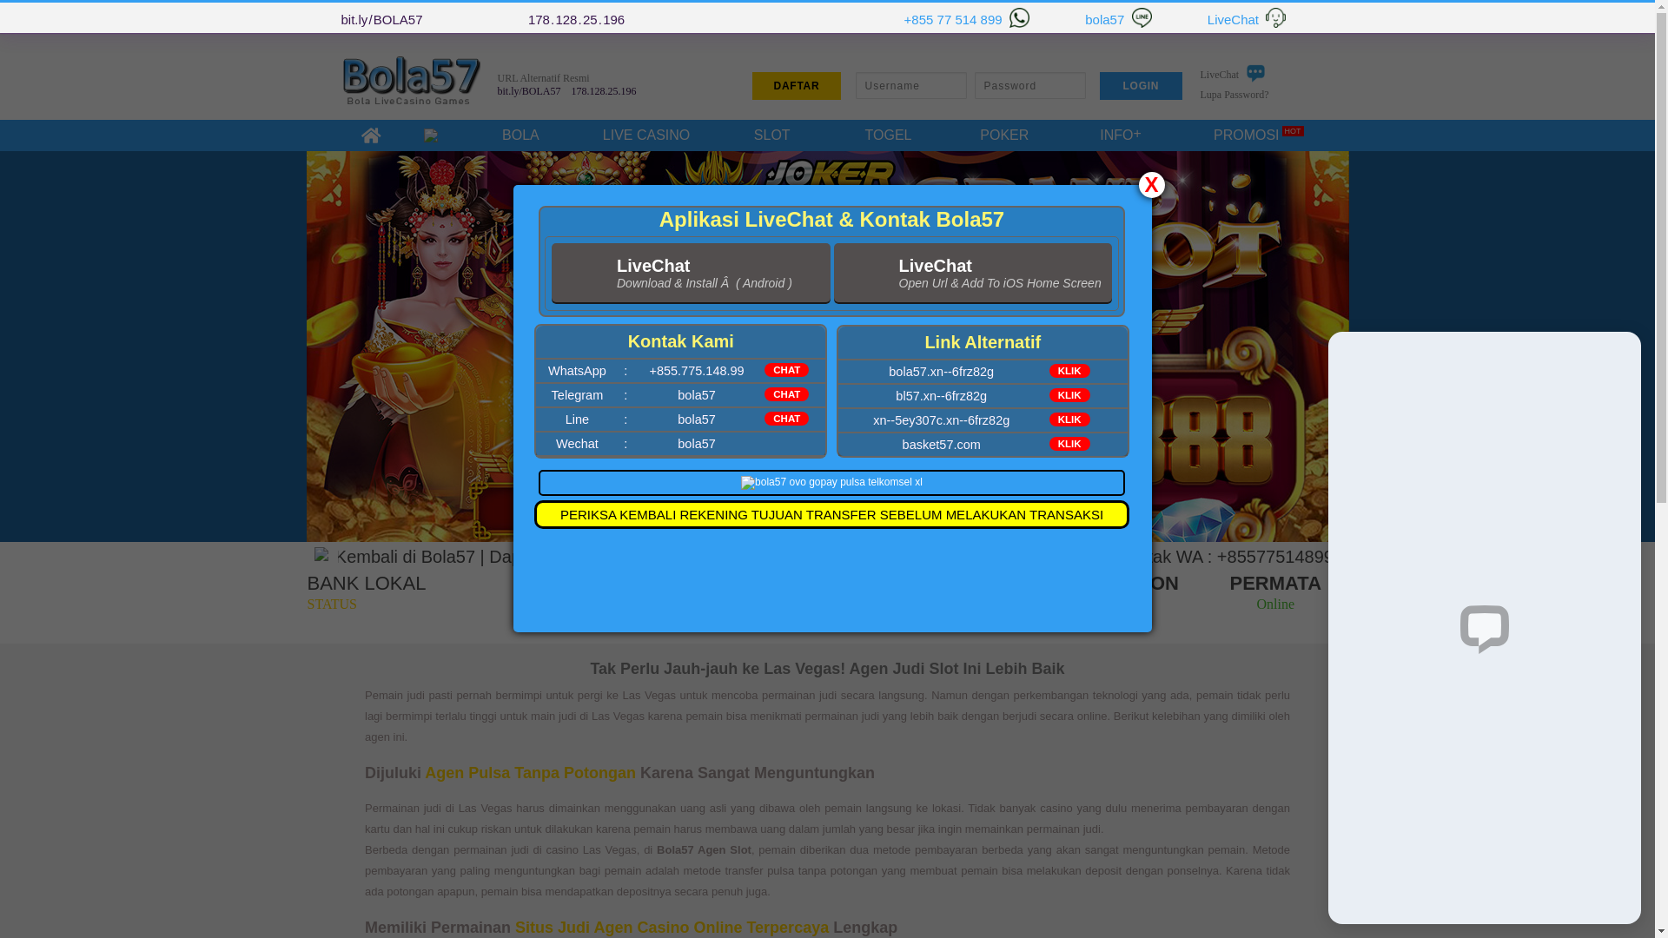  I want to click on LIVE CASINO, so click(646, 135).